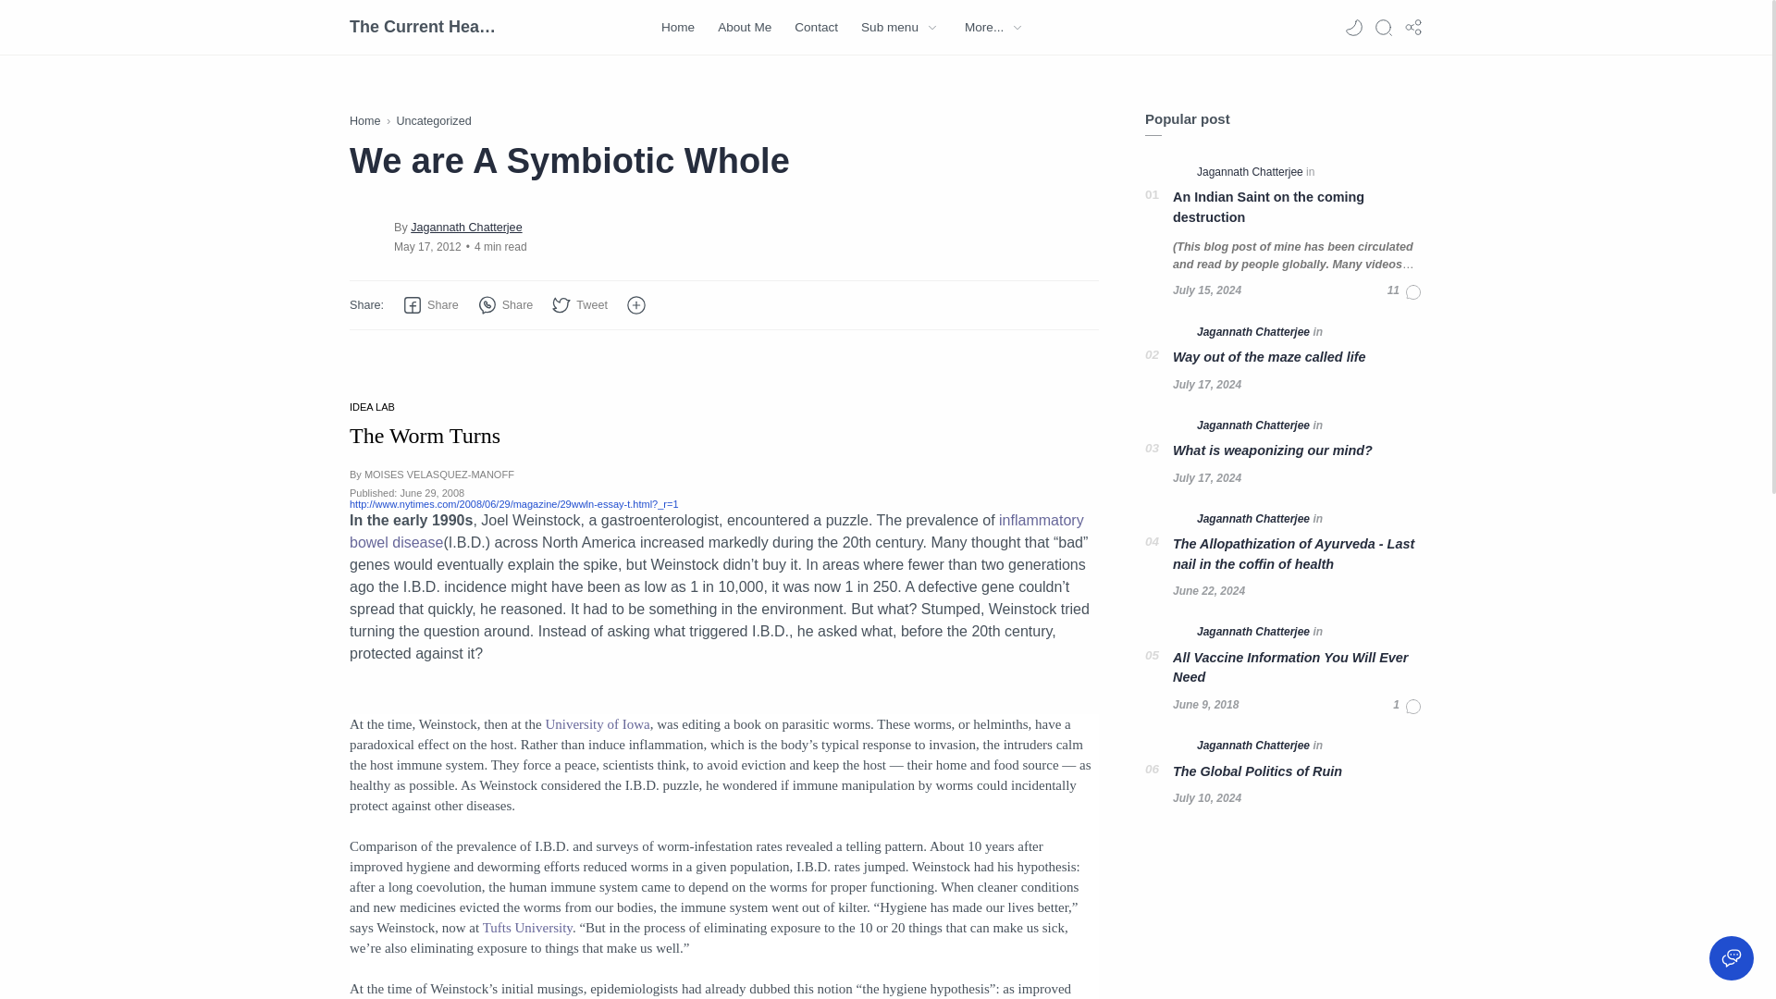 The image size is (1776, 999). I want to click on More articles about Tufts University, so click(527, 927).